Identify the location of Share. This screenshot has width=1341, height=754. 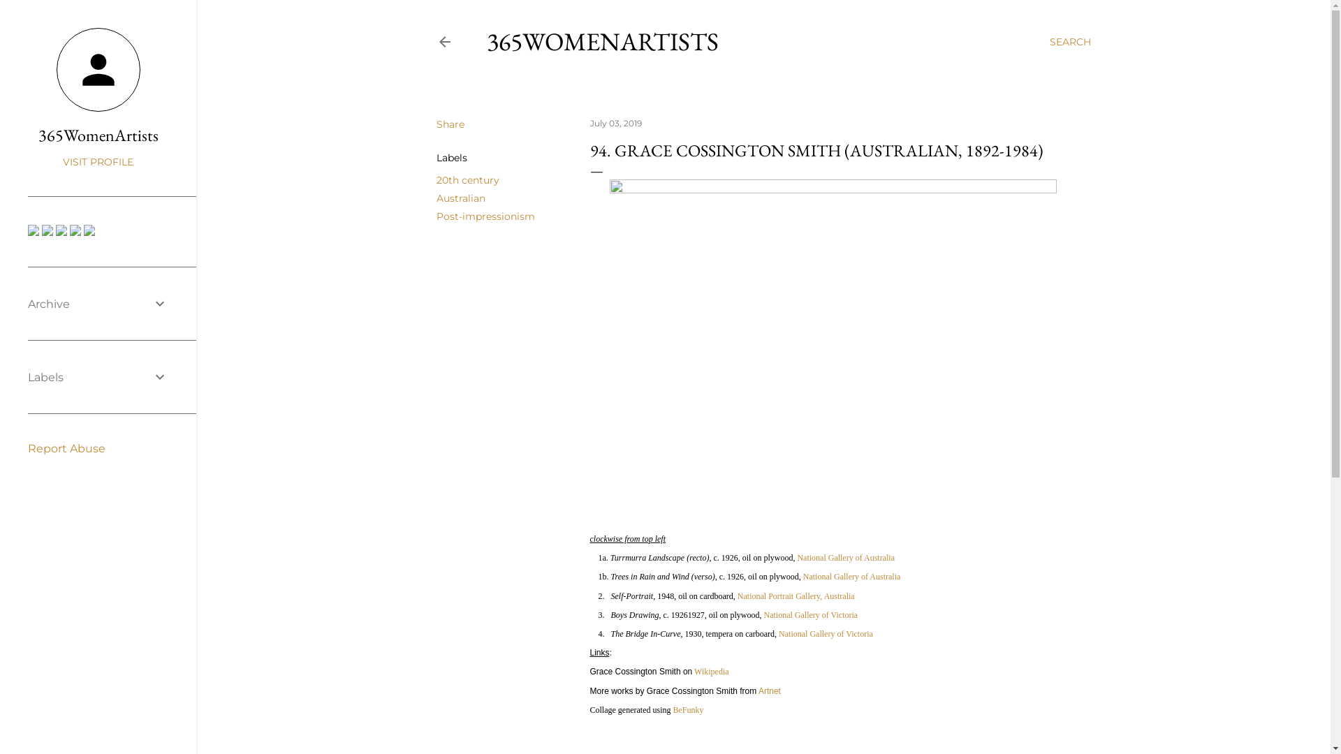
(450, 124).